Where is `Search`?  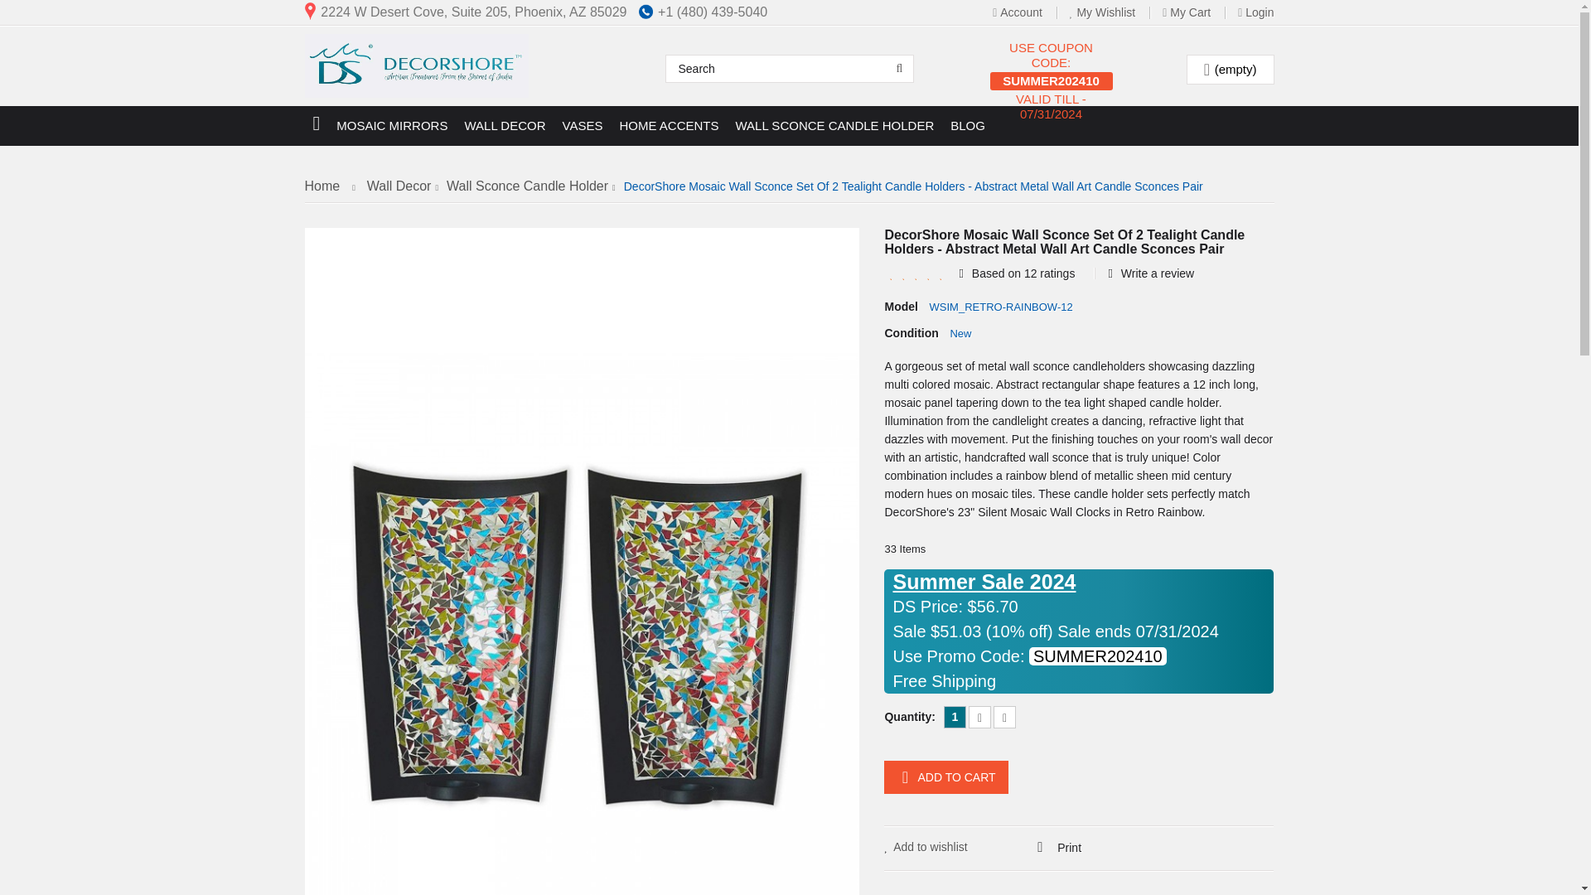 Search is located at coordinates (789, 68).